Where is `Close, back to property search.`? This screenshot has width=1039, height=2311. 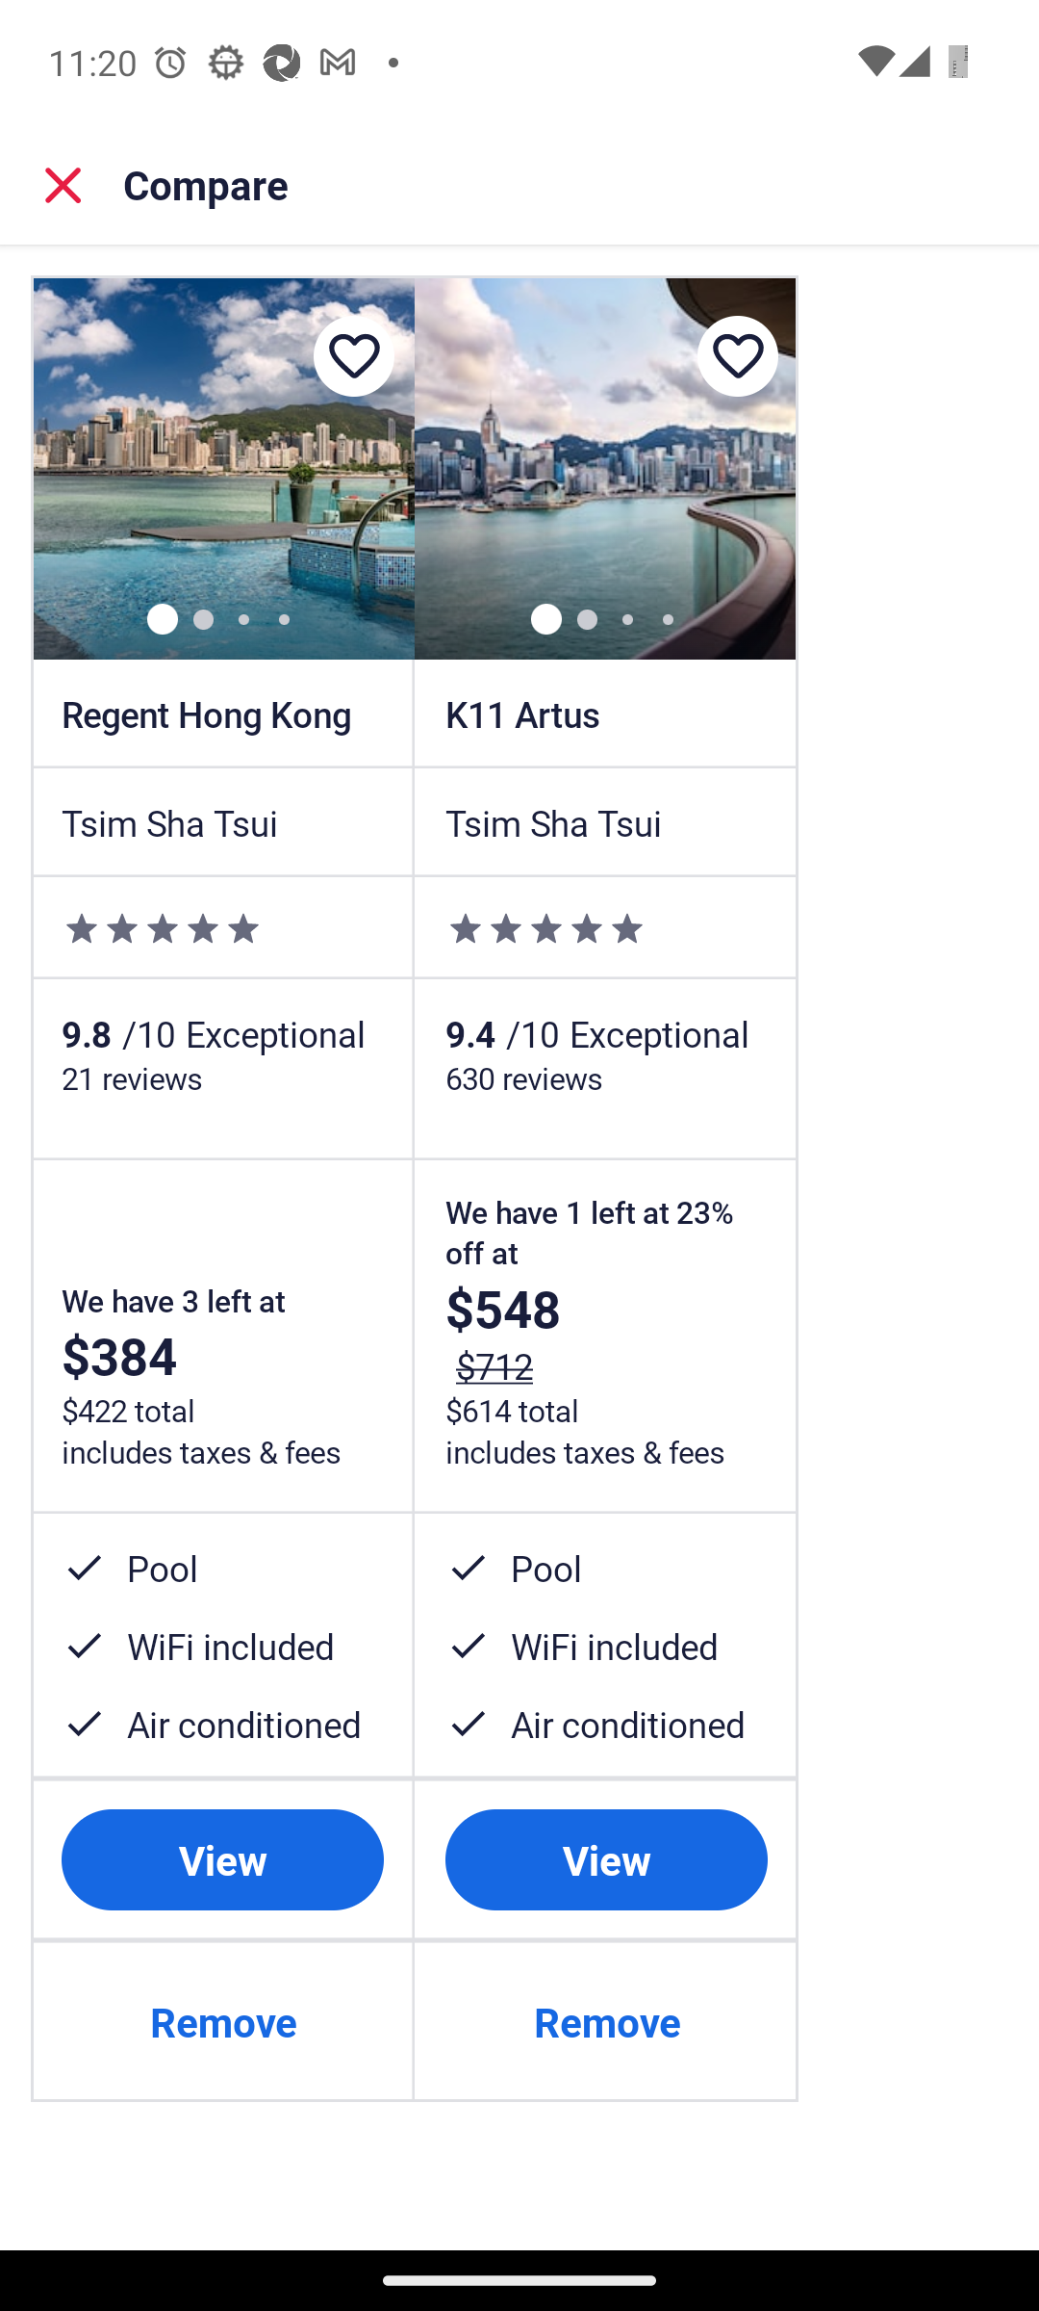
Close, back to property search. is located at coordinates (63, 185).